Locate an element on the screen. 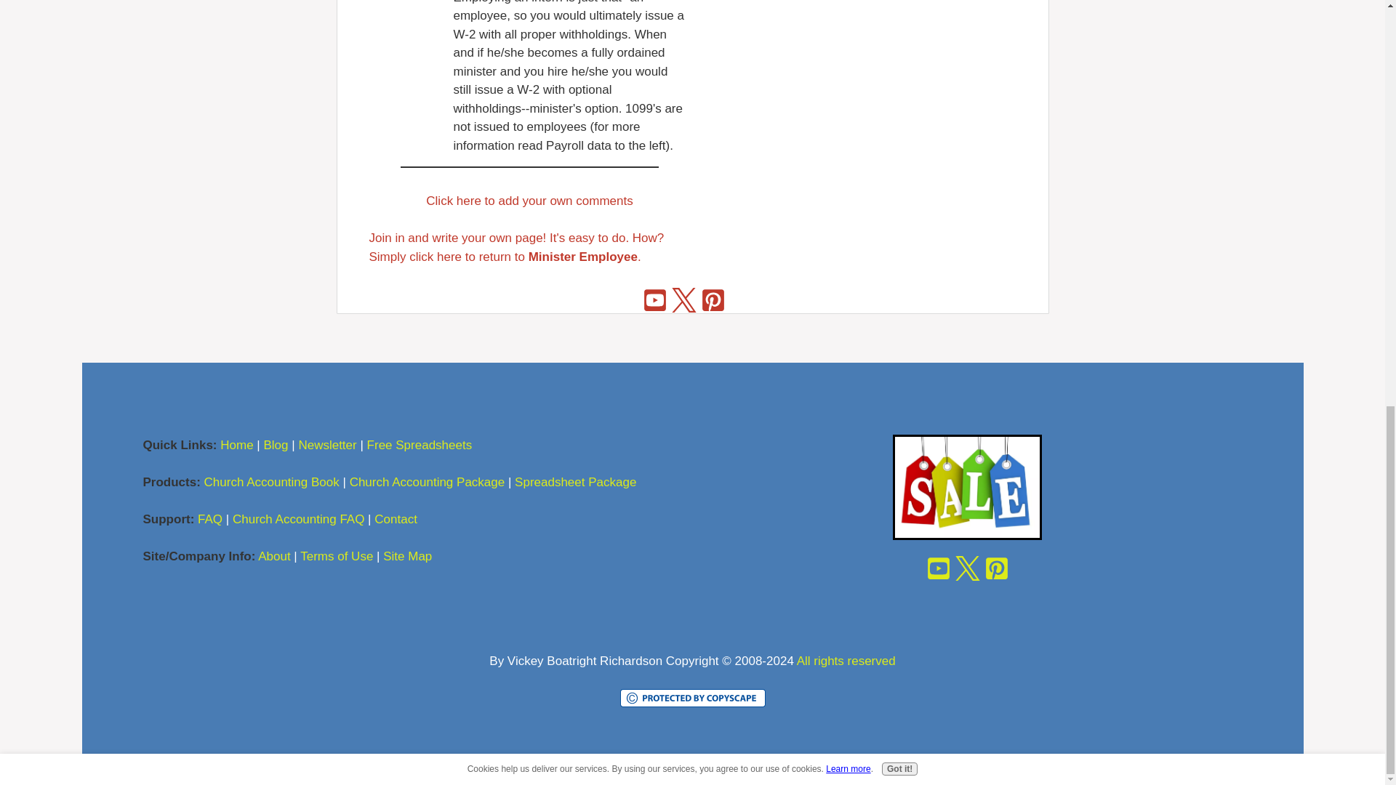  Free Spreadsheets  is located at coordinates (421, 445).